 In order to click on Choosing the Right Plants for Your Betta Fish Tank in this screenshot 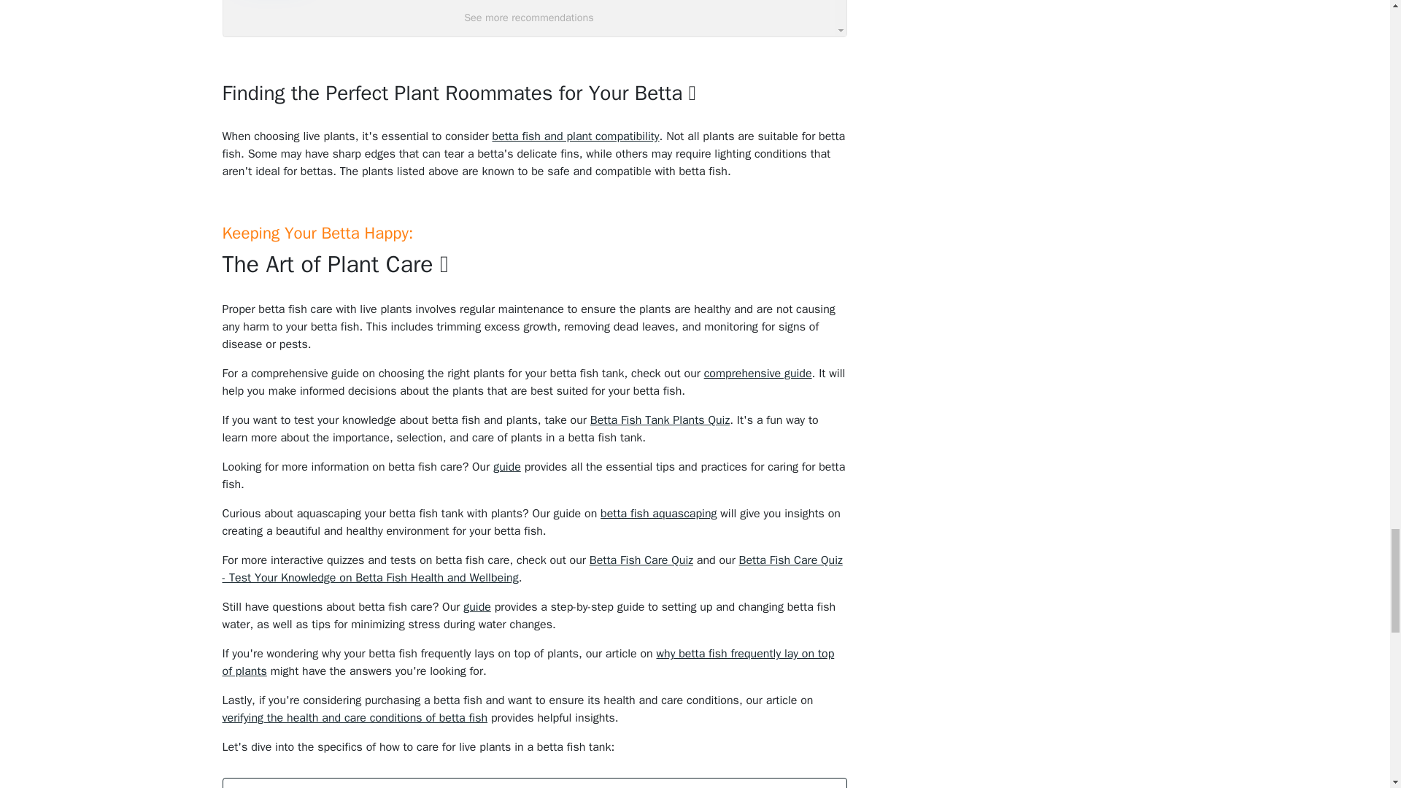, I will do `click(758, 374)`.